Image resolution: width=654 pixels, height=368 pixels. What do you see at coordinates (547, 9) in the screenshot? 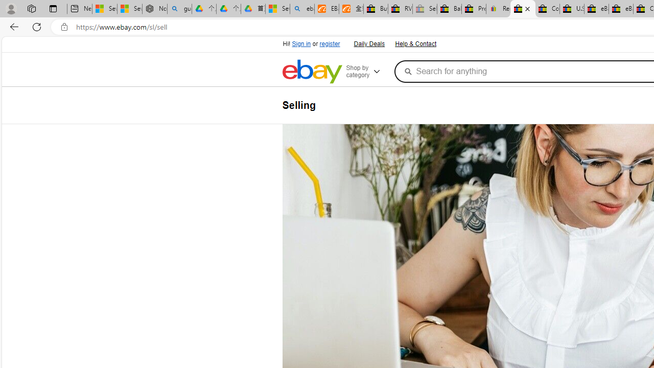
I see `Consumer Health Data Privacy Policy - eBay Inc.` at bounding box center [547, 9].